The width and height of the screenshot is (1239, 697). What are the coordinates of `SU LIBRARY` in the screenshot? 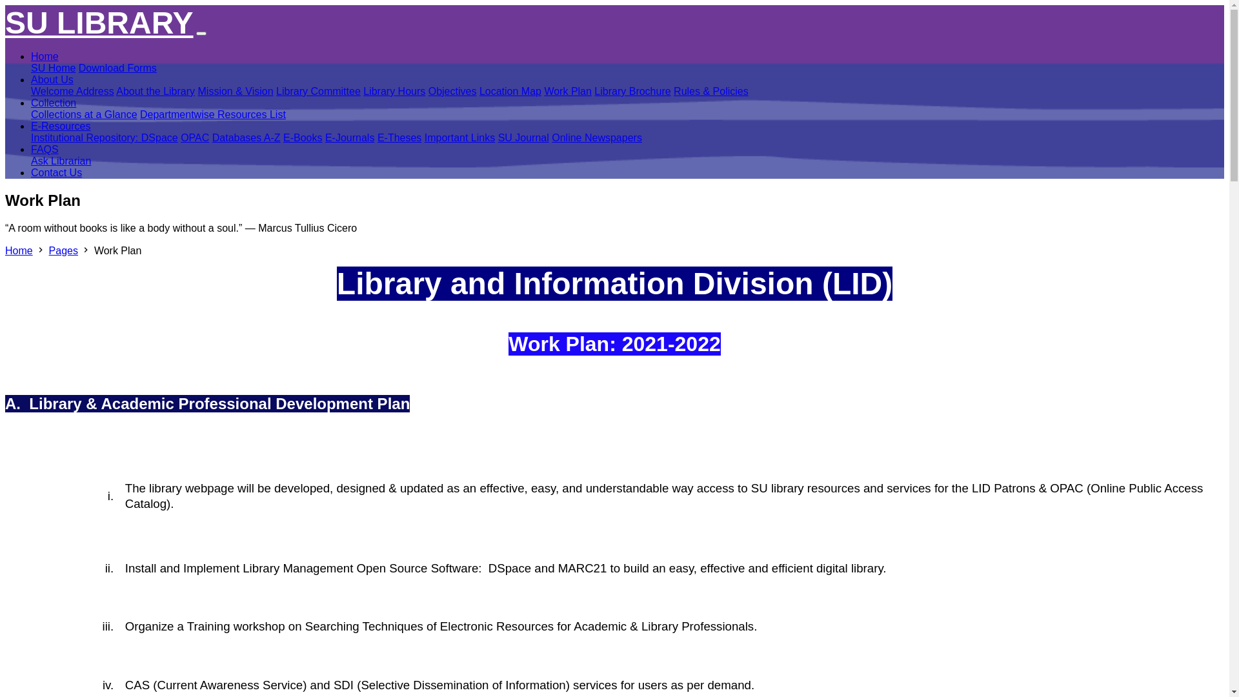 It's located at (99, 23).